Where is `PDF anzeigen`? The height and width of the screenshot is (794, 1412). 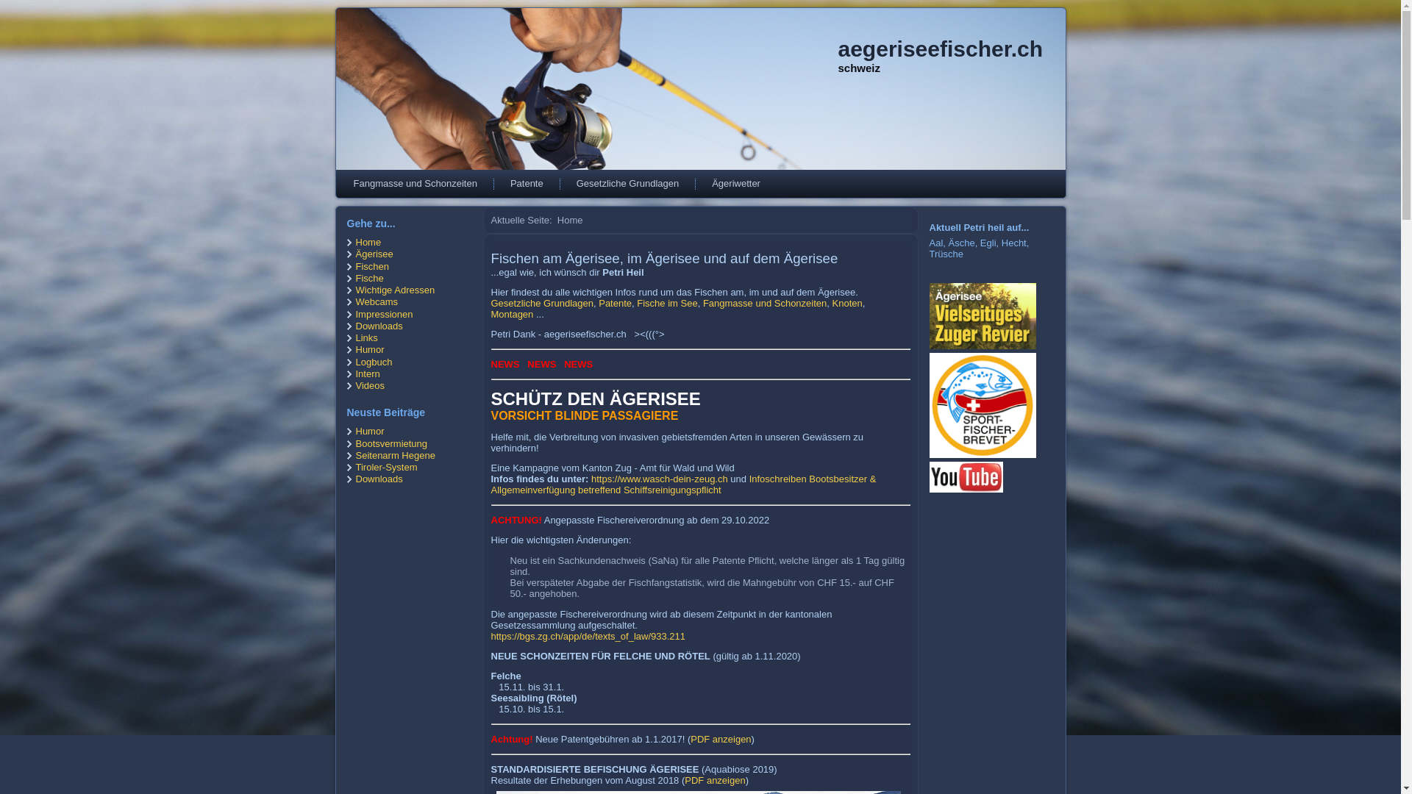
PDF anzeigen is located at coordinates (721, 740).